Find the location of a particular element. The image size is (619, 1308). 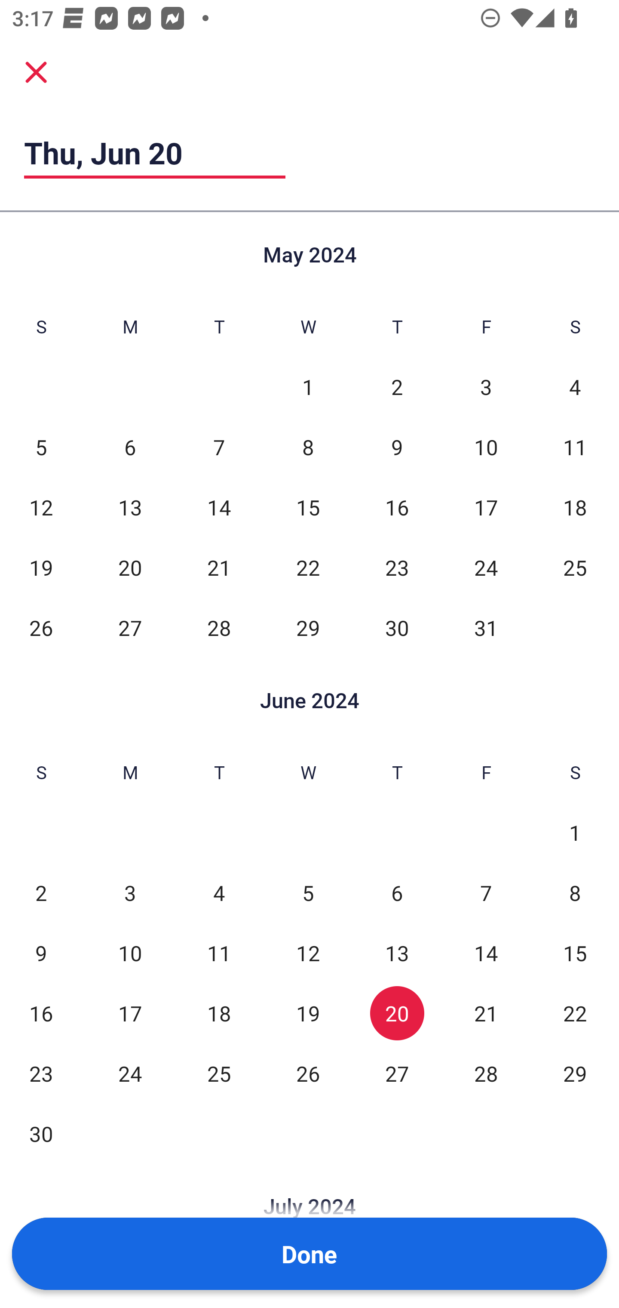

21 Tue, May 21, Not Selected is located at coordinates (219, 568).